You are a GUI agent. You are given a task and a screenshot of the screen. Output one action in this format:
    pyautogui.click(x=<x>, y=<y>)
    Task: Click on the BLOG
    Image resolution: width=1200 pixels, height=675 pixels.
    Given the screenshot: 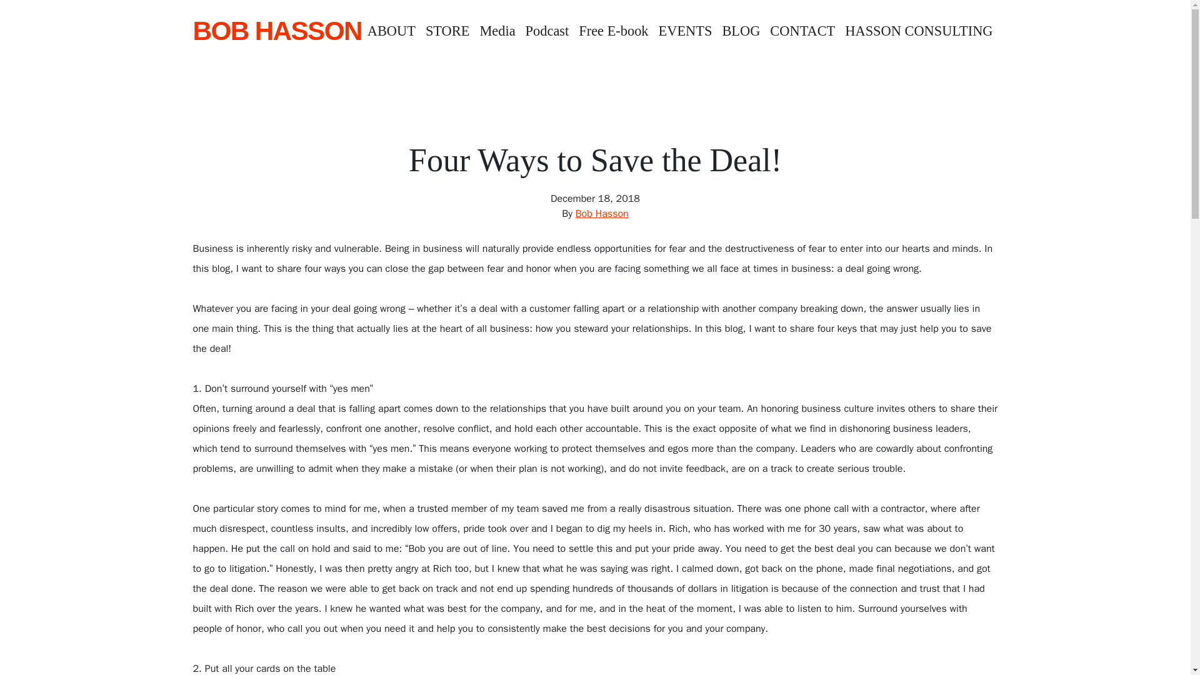 What is the action you would take?
    pyautogui.click(x=741, y=31)
    